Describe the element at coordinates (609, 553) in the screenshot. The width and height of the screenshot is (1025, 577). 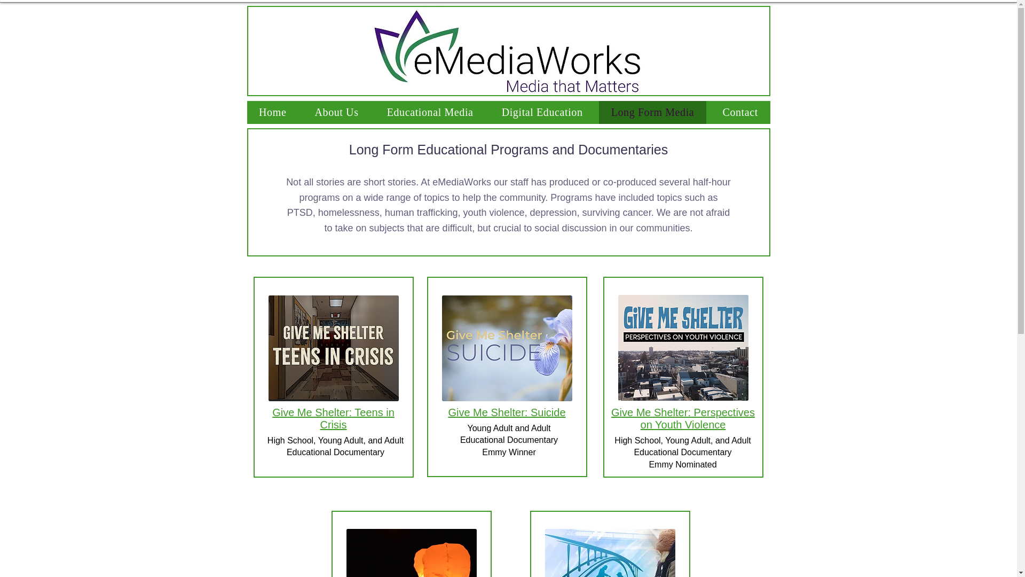
I see `Select to learn more.` at that location.